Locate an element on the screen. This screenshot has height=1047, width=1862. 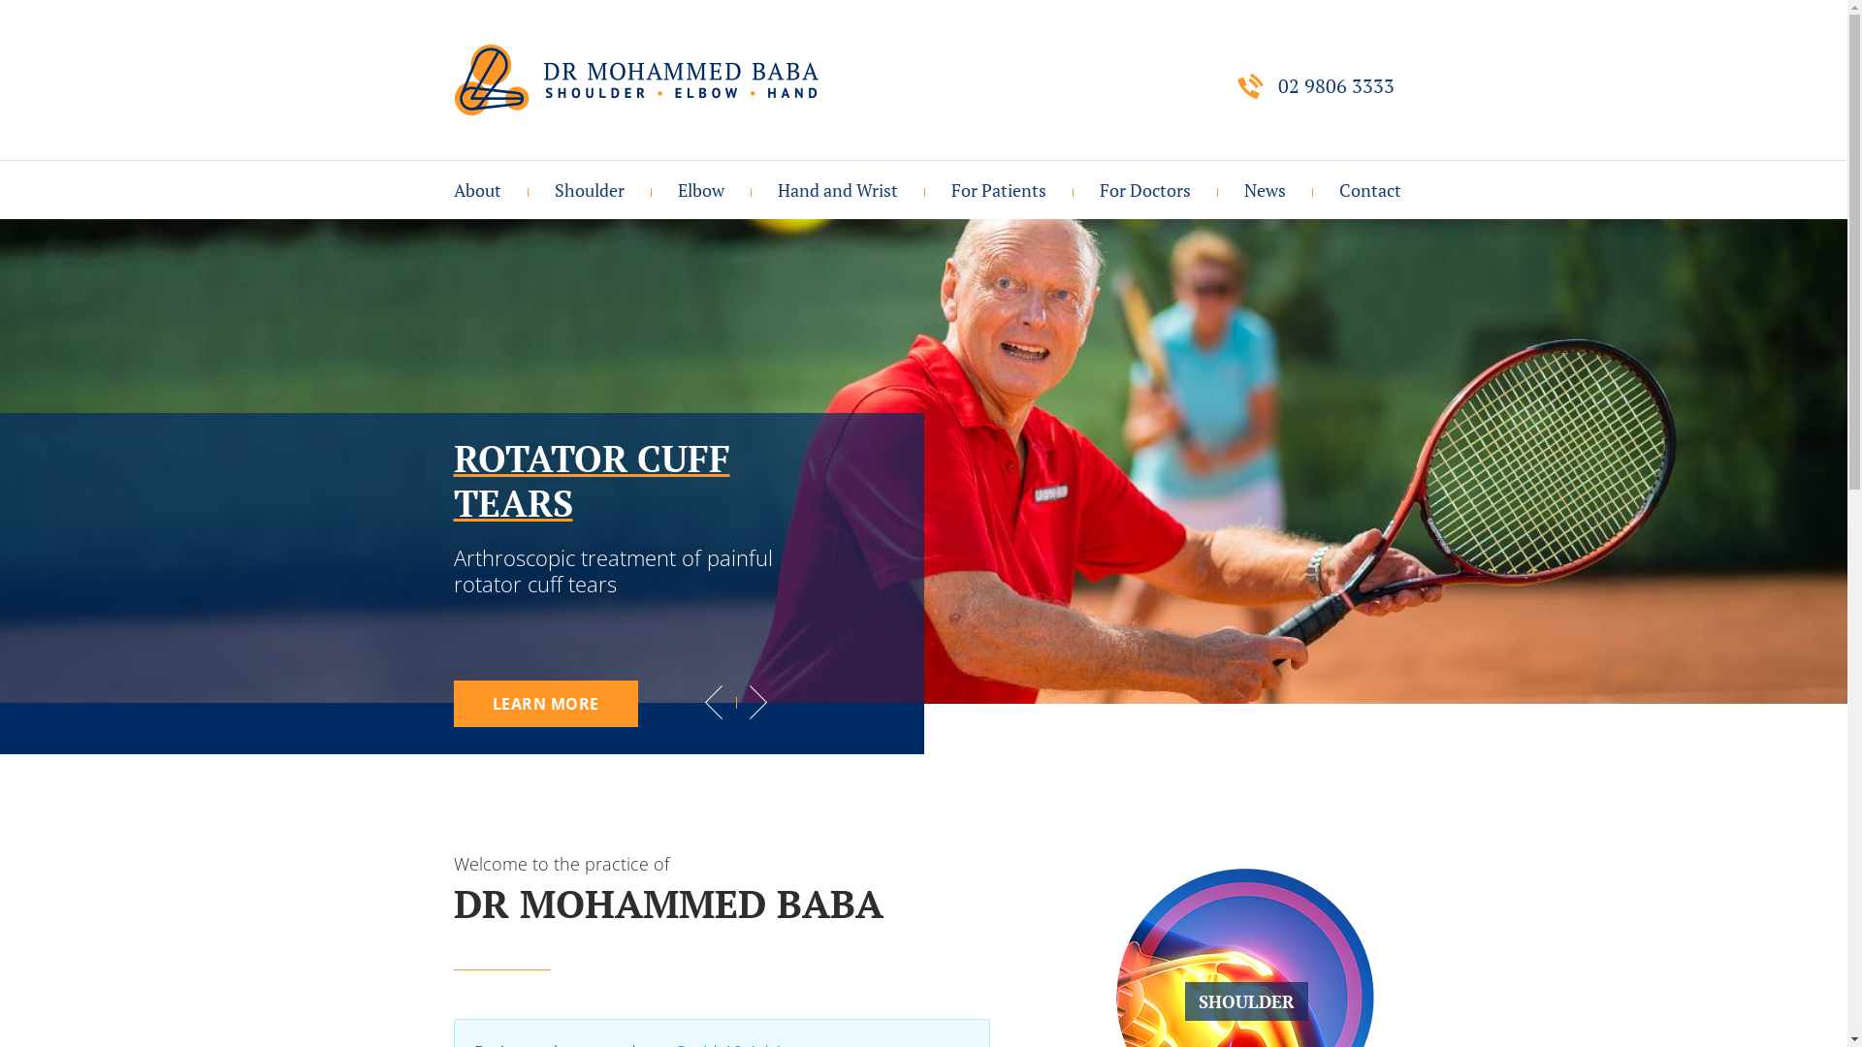
Procedures is located at coordinates (771, 285).